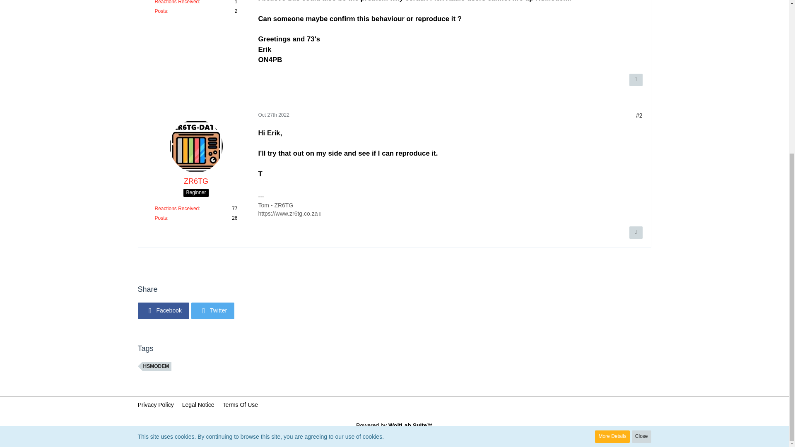 The image size is (795, 447). Describe the element at coordinates (157, 366) in the screenshot. I see `HSMODEM` at that location.